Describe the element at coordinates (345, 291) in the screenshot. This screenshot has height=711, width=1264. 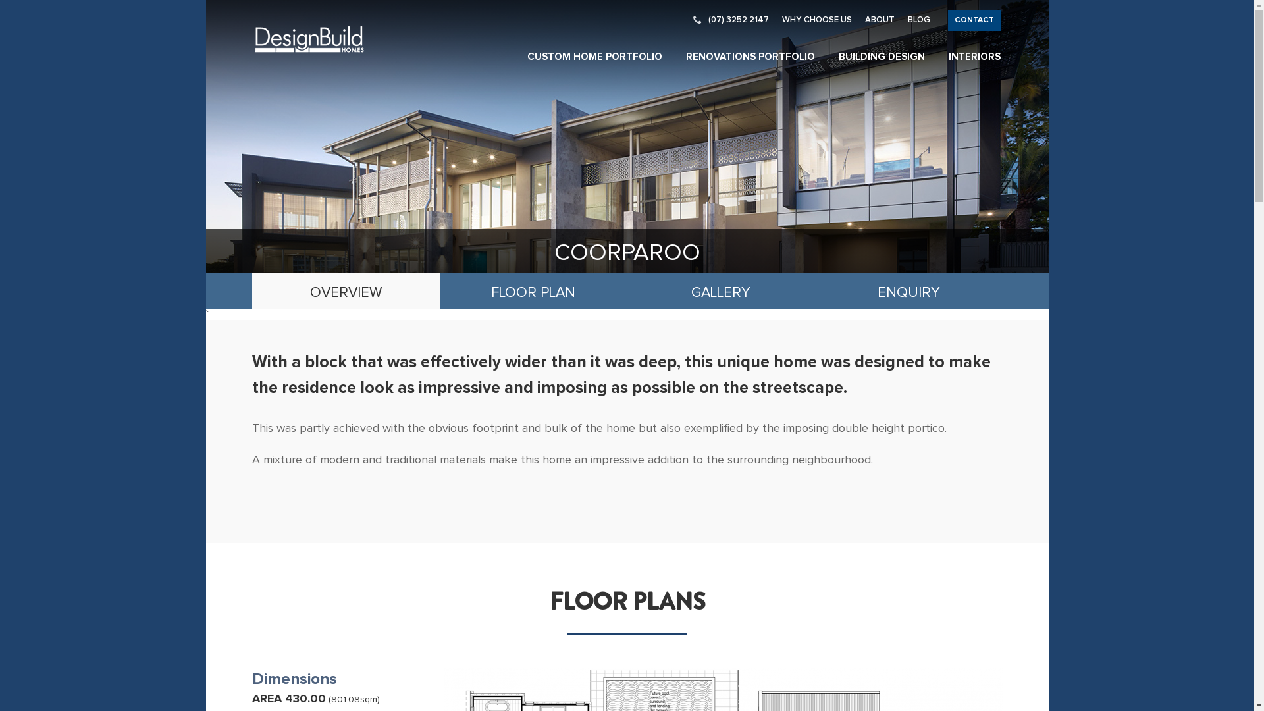
I see `OVERVIEW` at that location.